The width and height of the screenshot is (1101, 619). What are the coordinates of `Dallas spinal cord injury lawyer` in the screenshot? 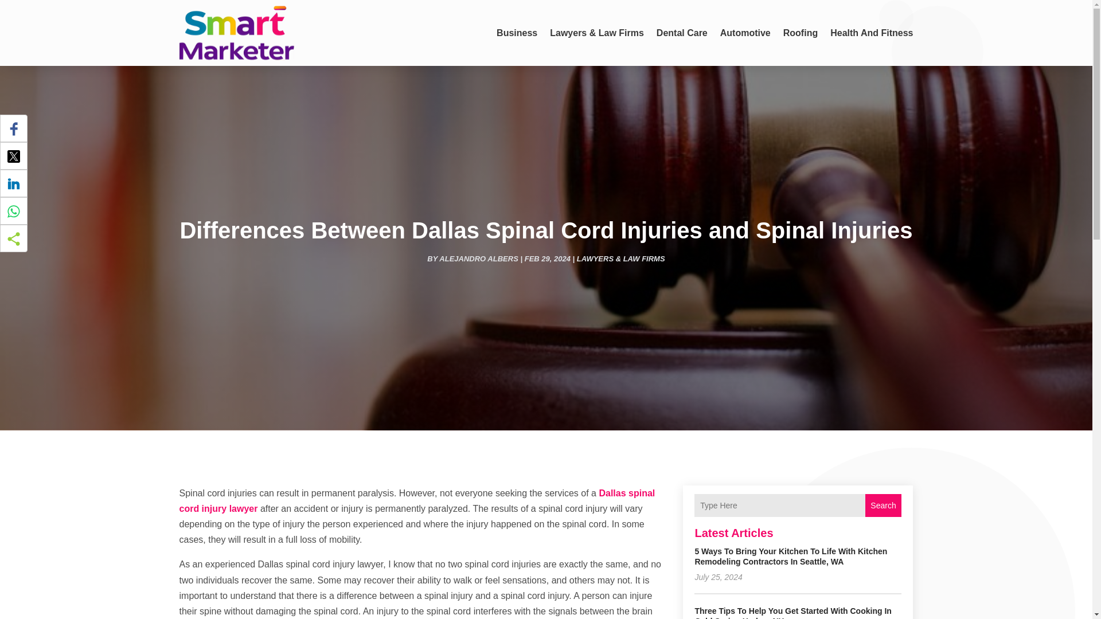 It's located at (416, 501).